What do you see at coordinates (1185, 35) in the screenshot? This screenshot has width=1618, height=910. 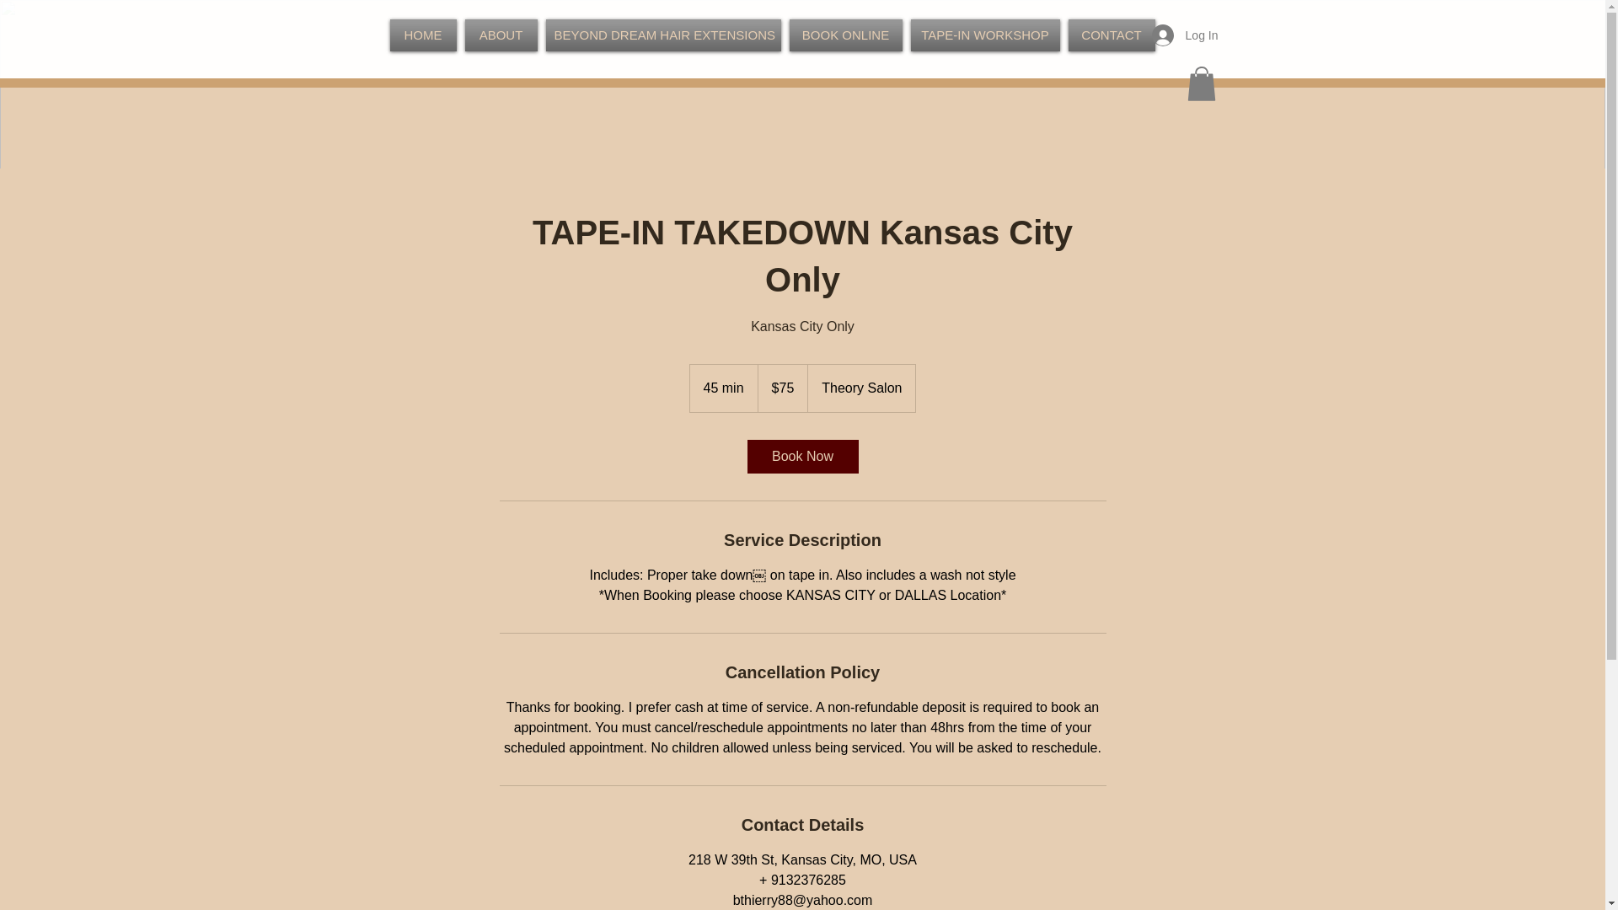 I see `Log In` at bounding box center [1185, 35].